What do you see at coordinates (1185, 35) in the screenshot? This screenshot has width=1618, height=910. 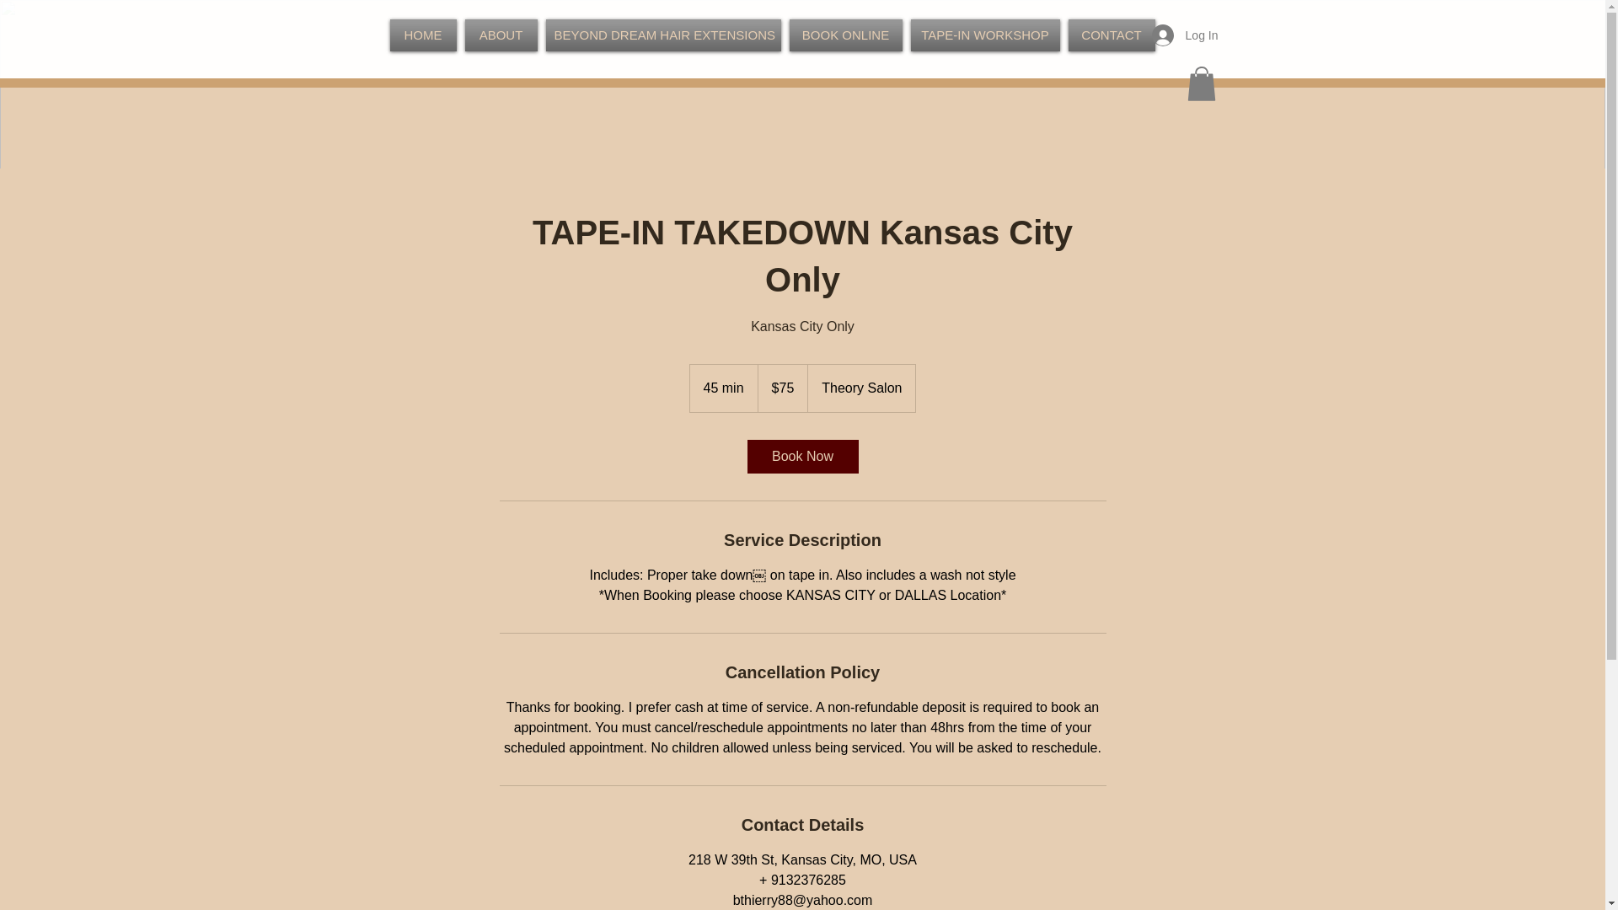 I see `Log In` at bounding box center [1185, 35].